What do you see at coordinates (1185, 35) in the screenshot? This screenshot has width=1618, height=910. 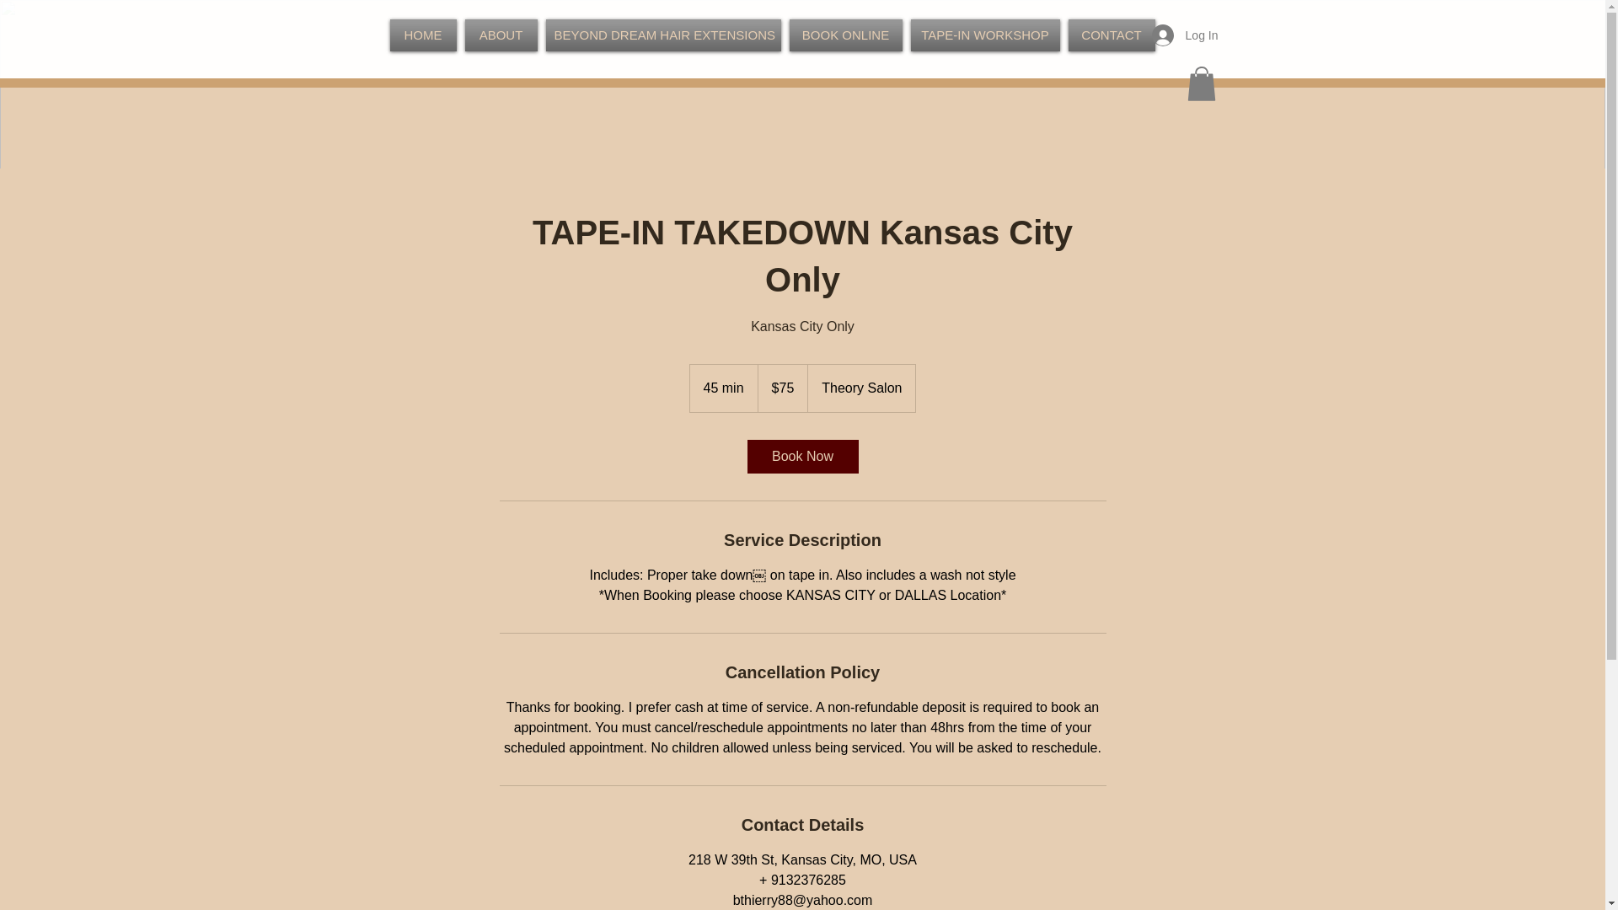 I see `Log In` at bounding box center [1185, 35].